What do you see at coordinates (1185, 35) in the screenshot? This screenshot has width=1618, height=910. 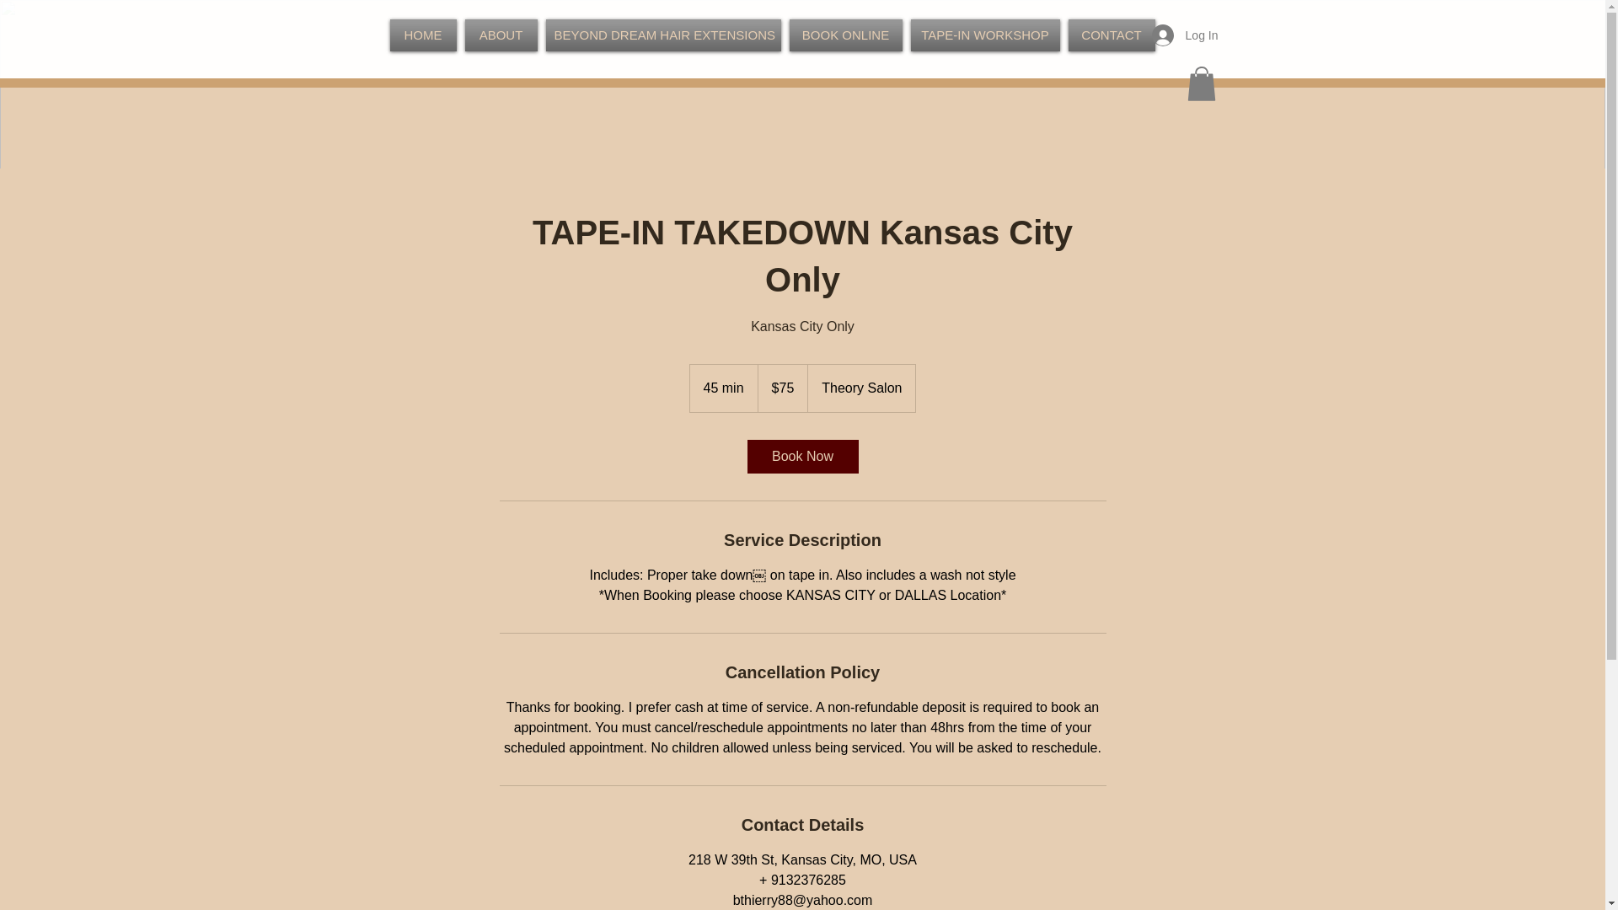 I see `Log In` at bounding box center [1185, 35].